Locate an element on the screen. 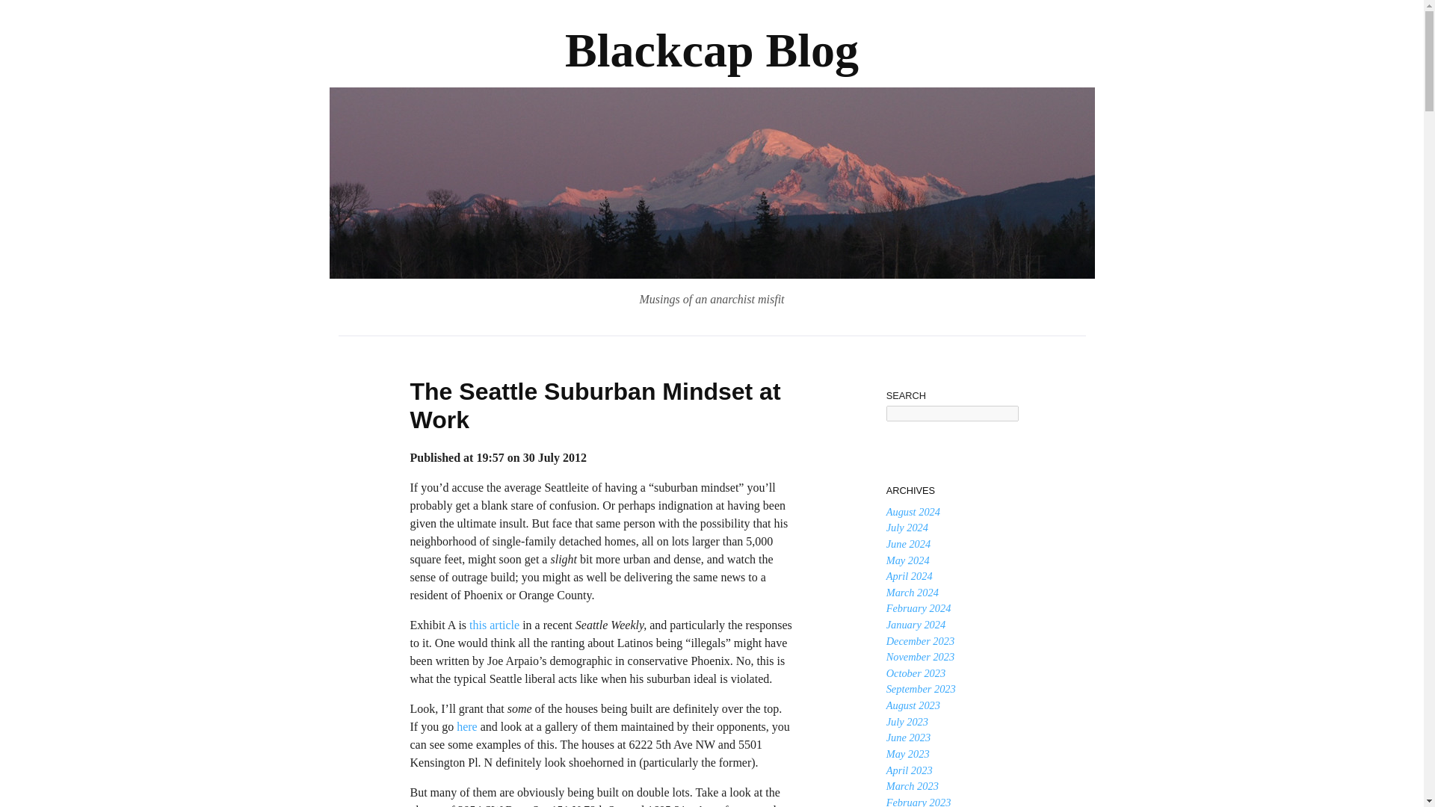 This screenshot has width=1435, height=807. here is located at coordinates (466, 726).